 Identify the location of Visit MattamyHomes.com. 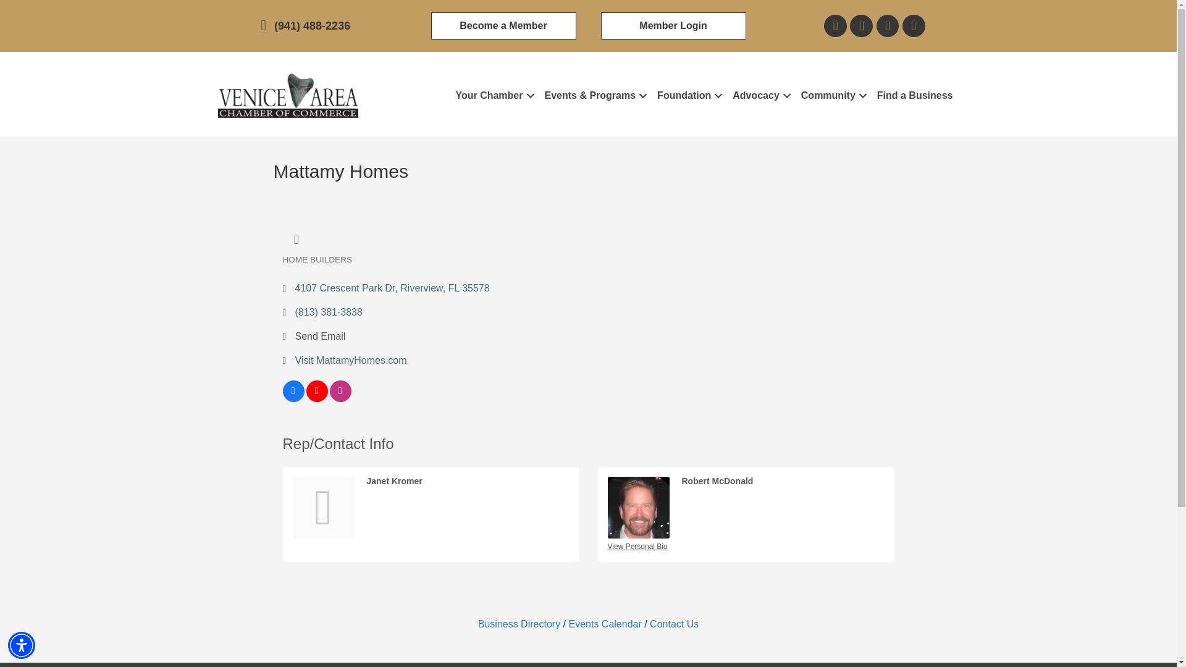
(351, 359).